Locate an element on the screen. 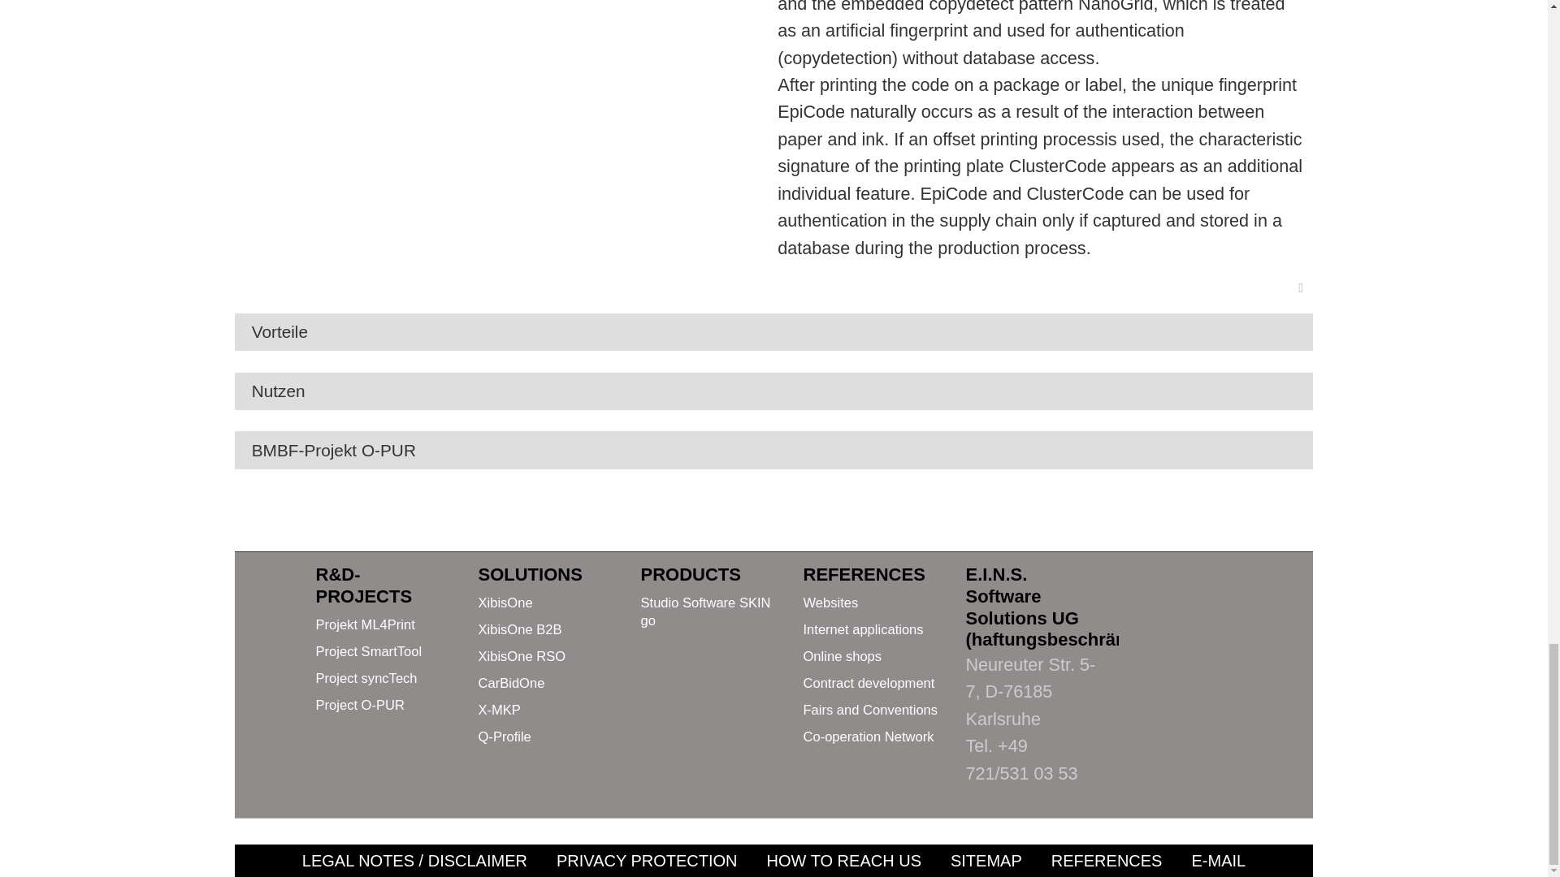 The image size is (1560, 877). XibisOne RSO is located at coordinates (521, 656).